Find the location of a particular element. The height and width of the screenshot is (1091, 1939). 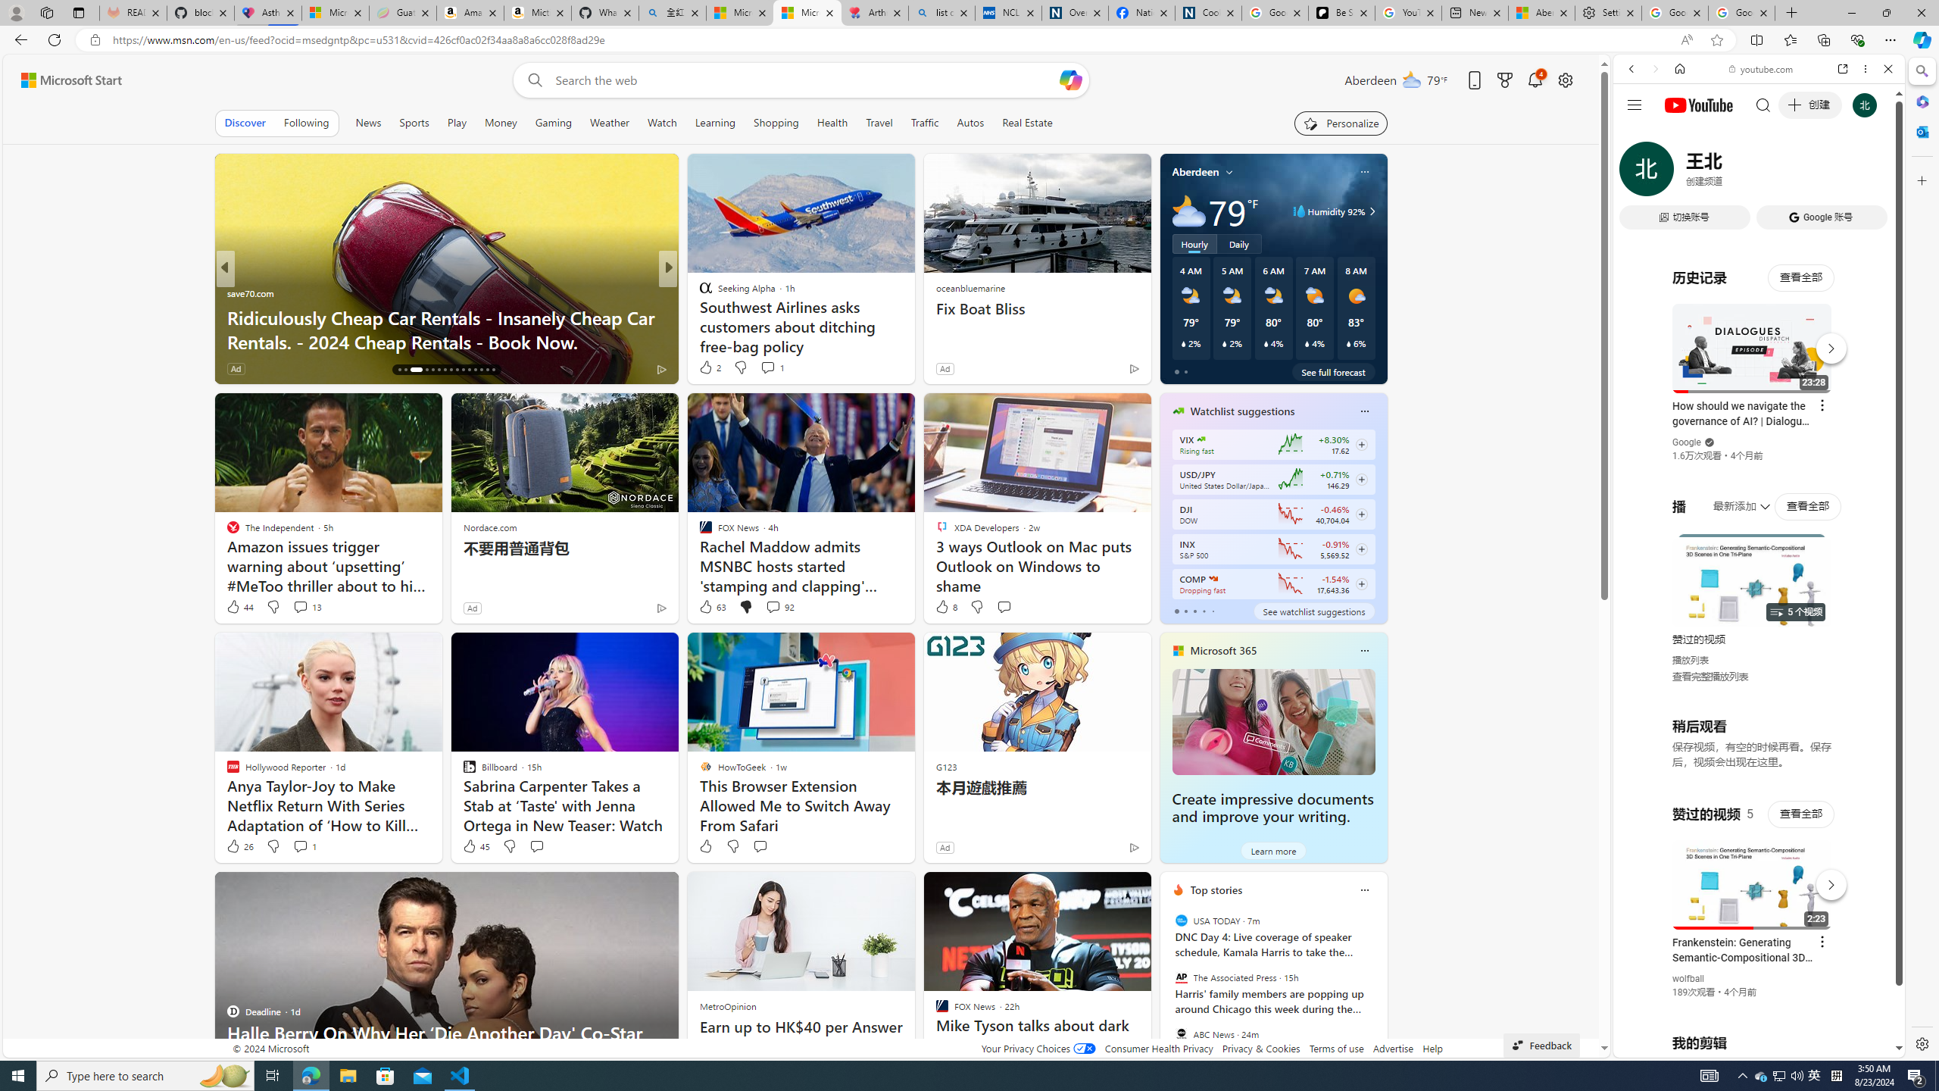

AutomationID: tab-16 is located at coordinates (399, 370).